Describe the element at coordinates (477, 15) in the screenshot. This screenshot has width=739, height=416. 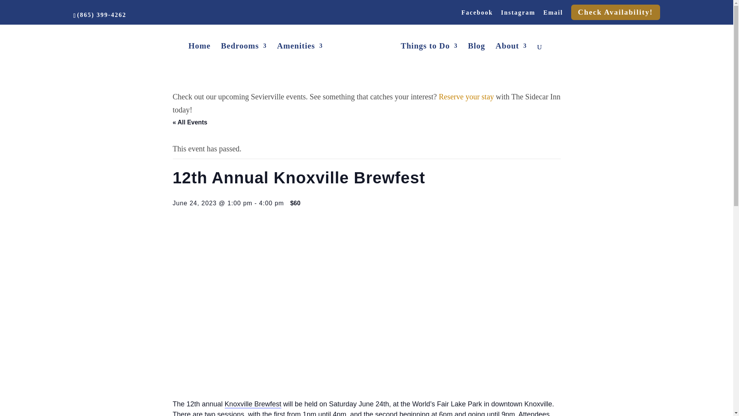
I see `Facebook` at that location.